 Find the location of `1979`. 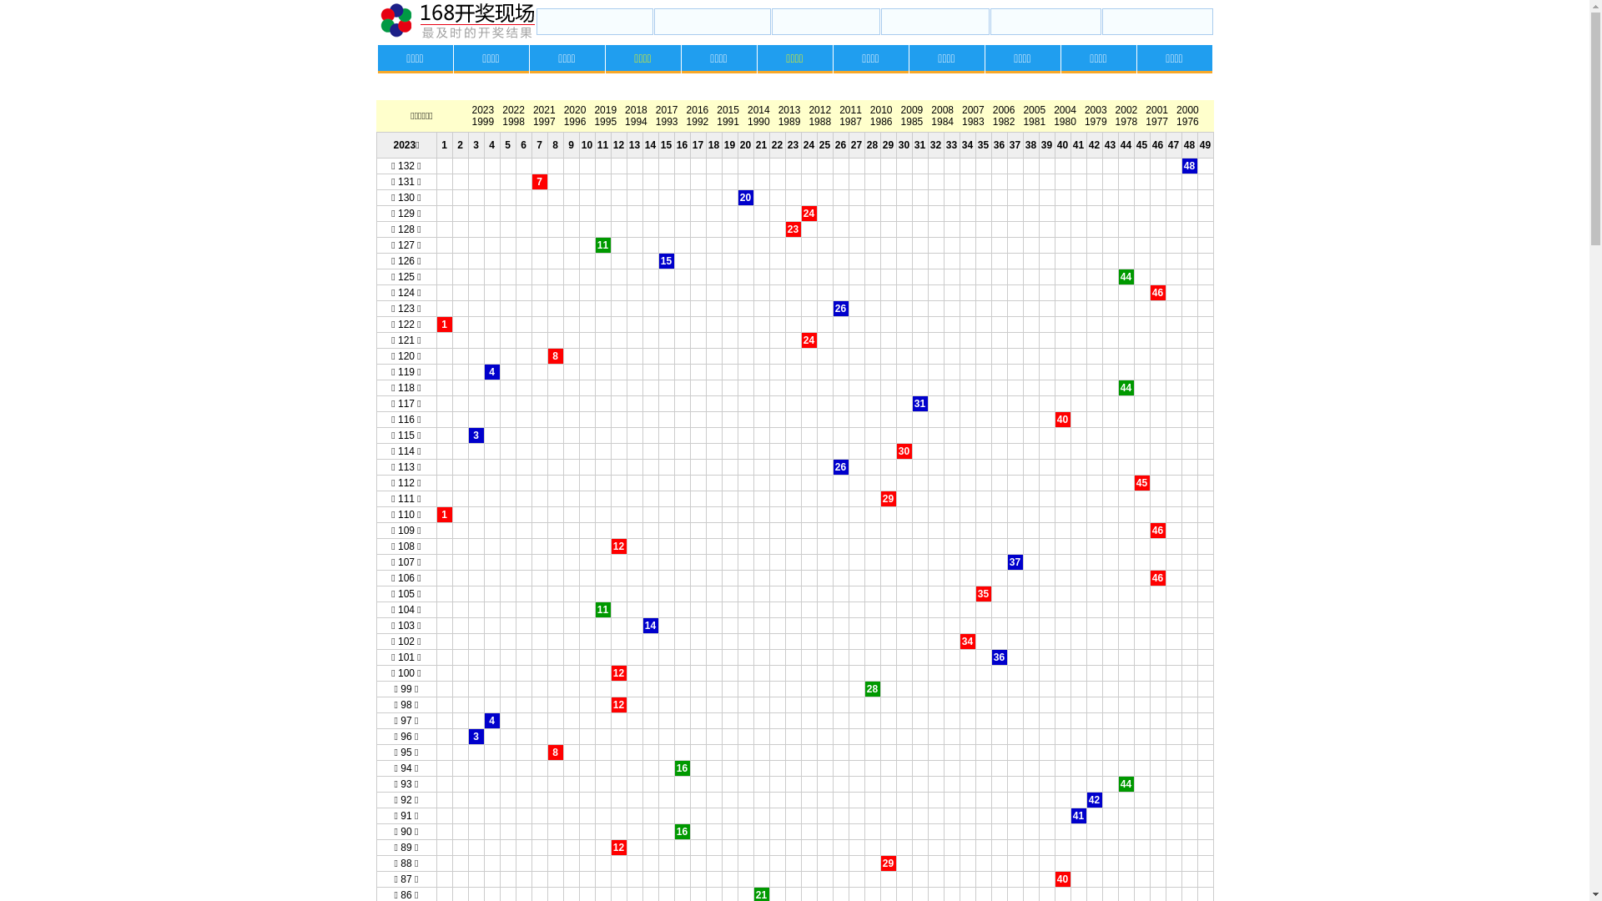

1979 is located at coordinates (1096, 122).